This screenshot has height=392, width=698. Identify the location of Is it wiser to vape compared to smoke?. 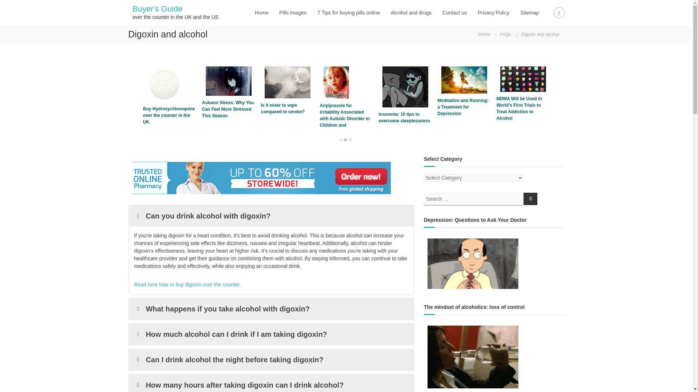
(288, 82).